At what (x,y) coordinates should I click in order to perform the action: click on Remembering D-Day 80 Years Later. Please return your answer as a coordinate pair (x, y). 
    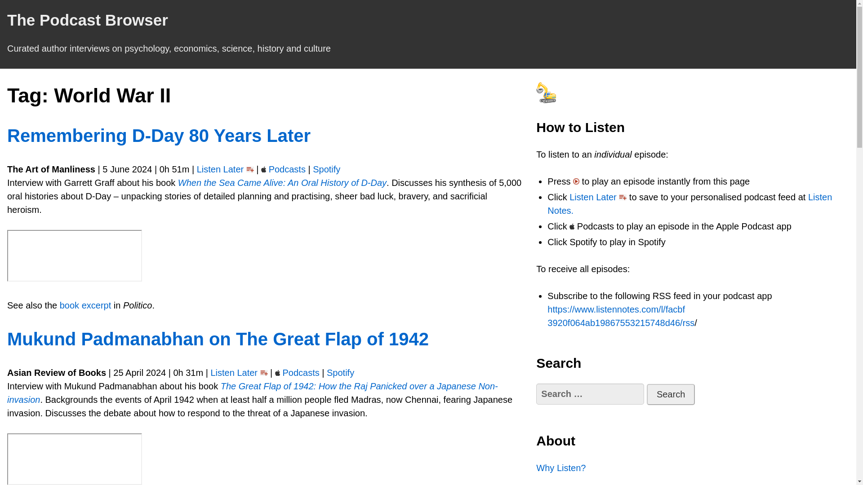
    Looking at the image, I should click on (159, 136).